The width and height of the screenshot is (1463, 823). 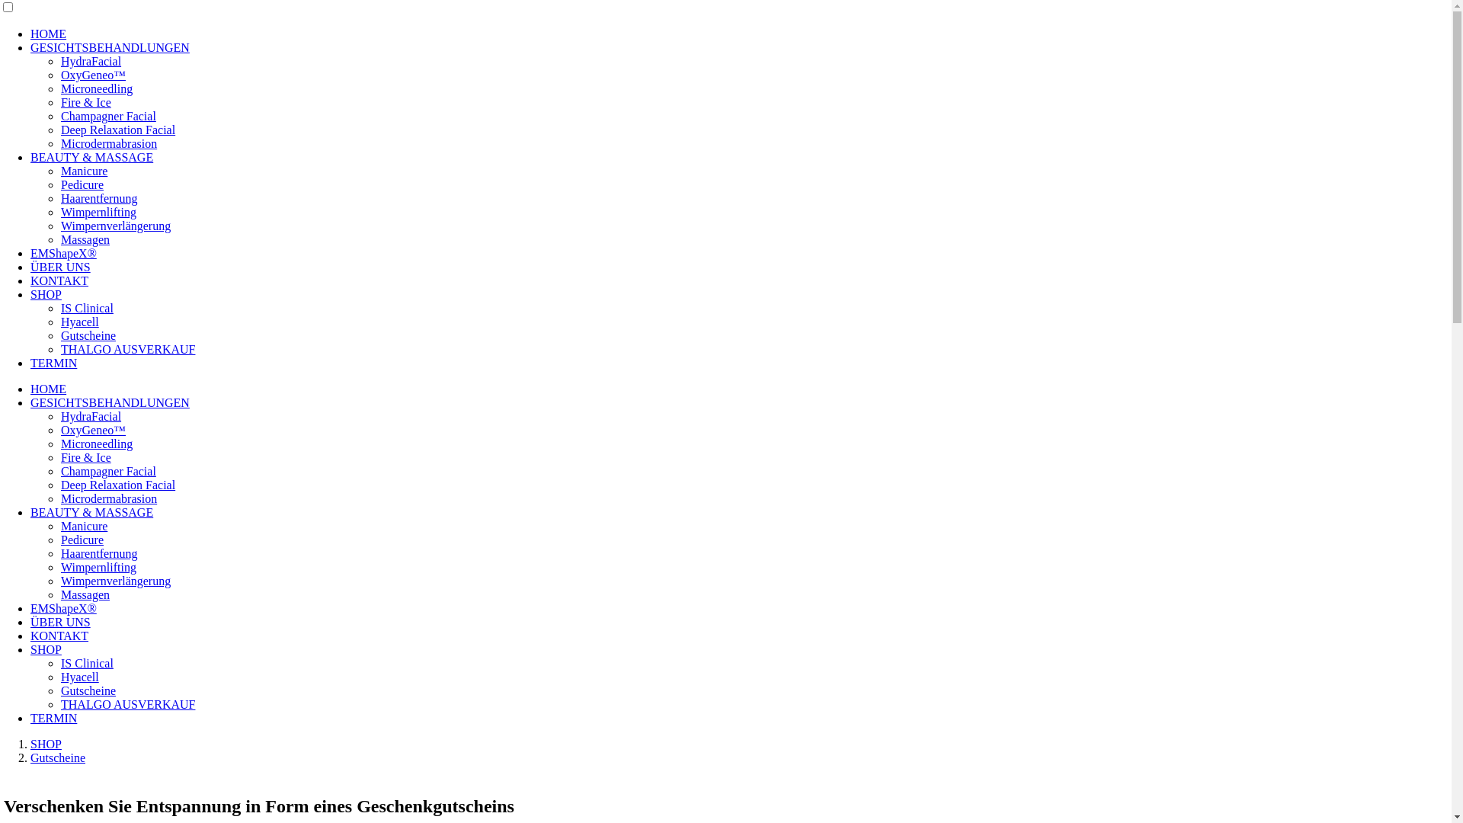 What do you see at coordinates (97, 444) in the screenshot?
I see `Microneedling` at bounding box center [97, 444].